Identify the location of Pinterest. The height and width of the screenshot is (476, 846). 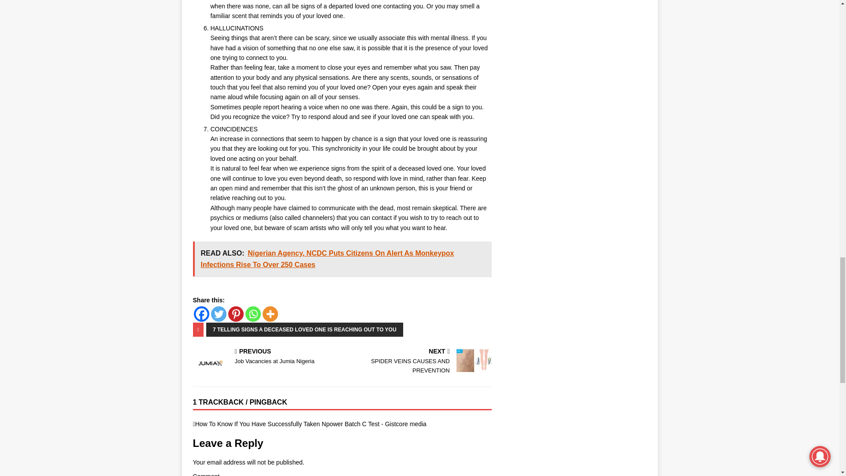
(236, 314).